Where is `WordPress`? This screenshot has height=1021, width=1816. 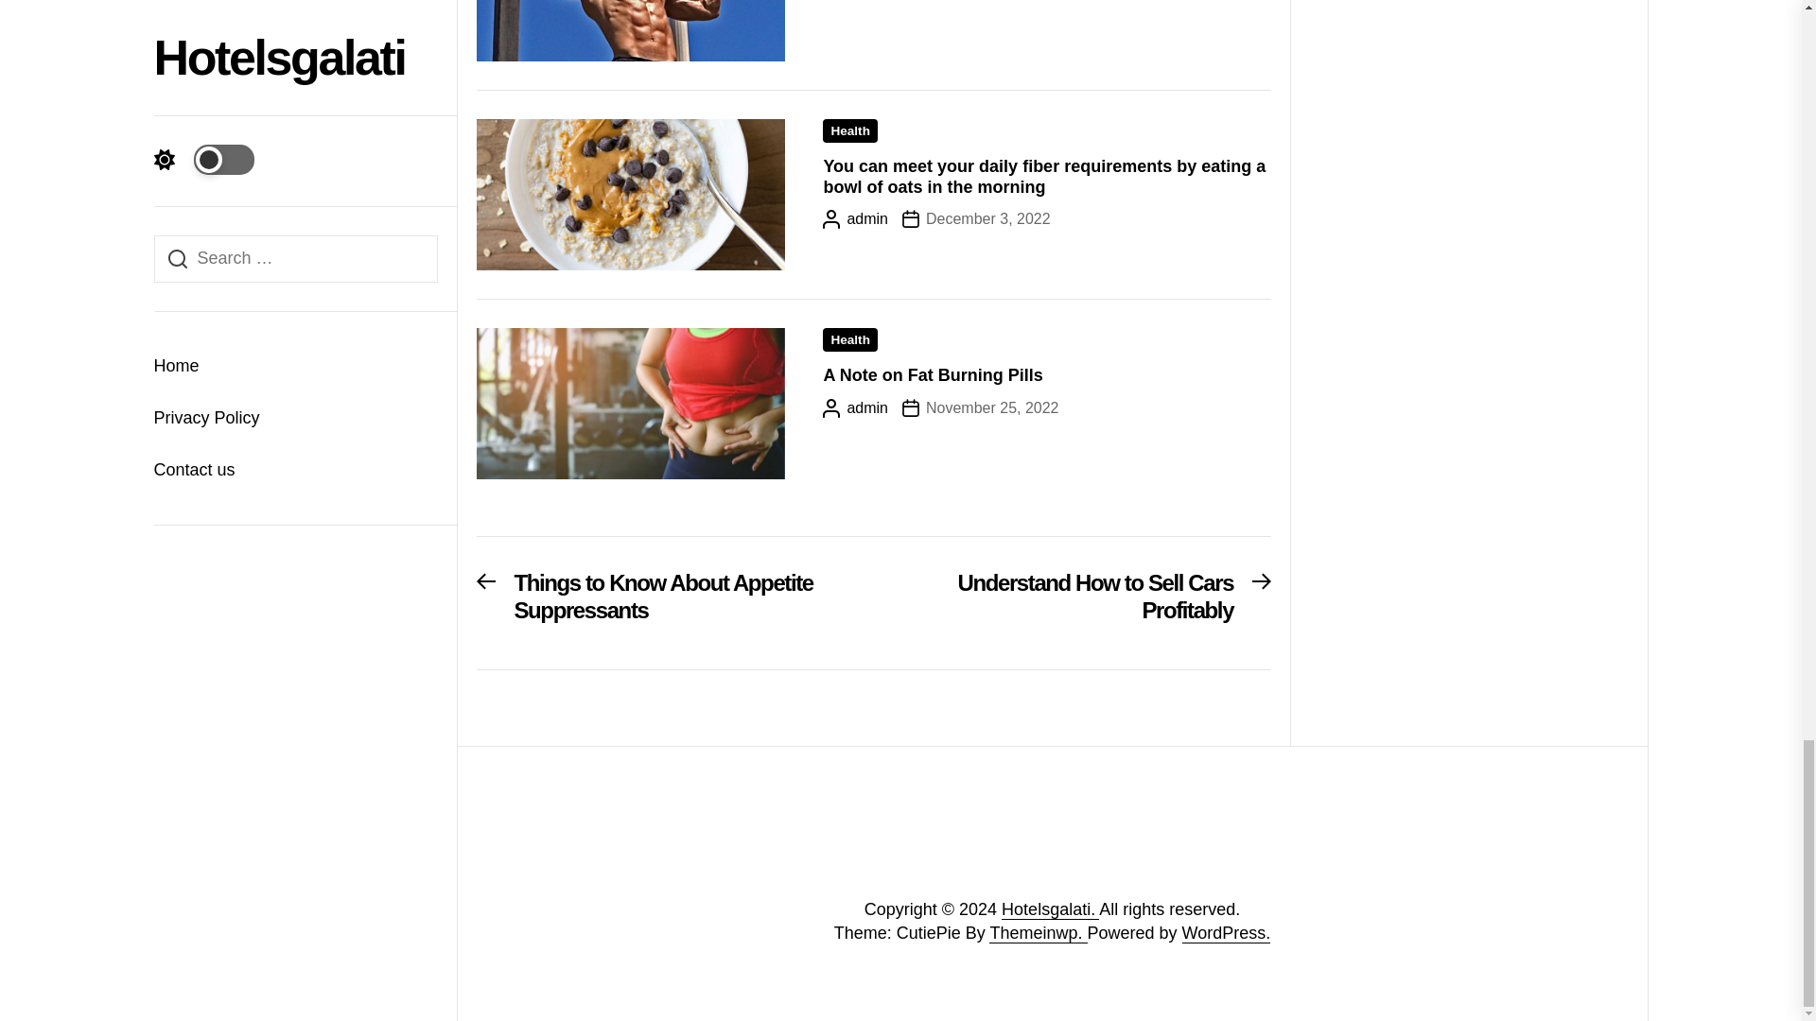
WordPress is located at coordinates (1226, 933).